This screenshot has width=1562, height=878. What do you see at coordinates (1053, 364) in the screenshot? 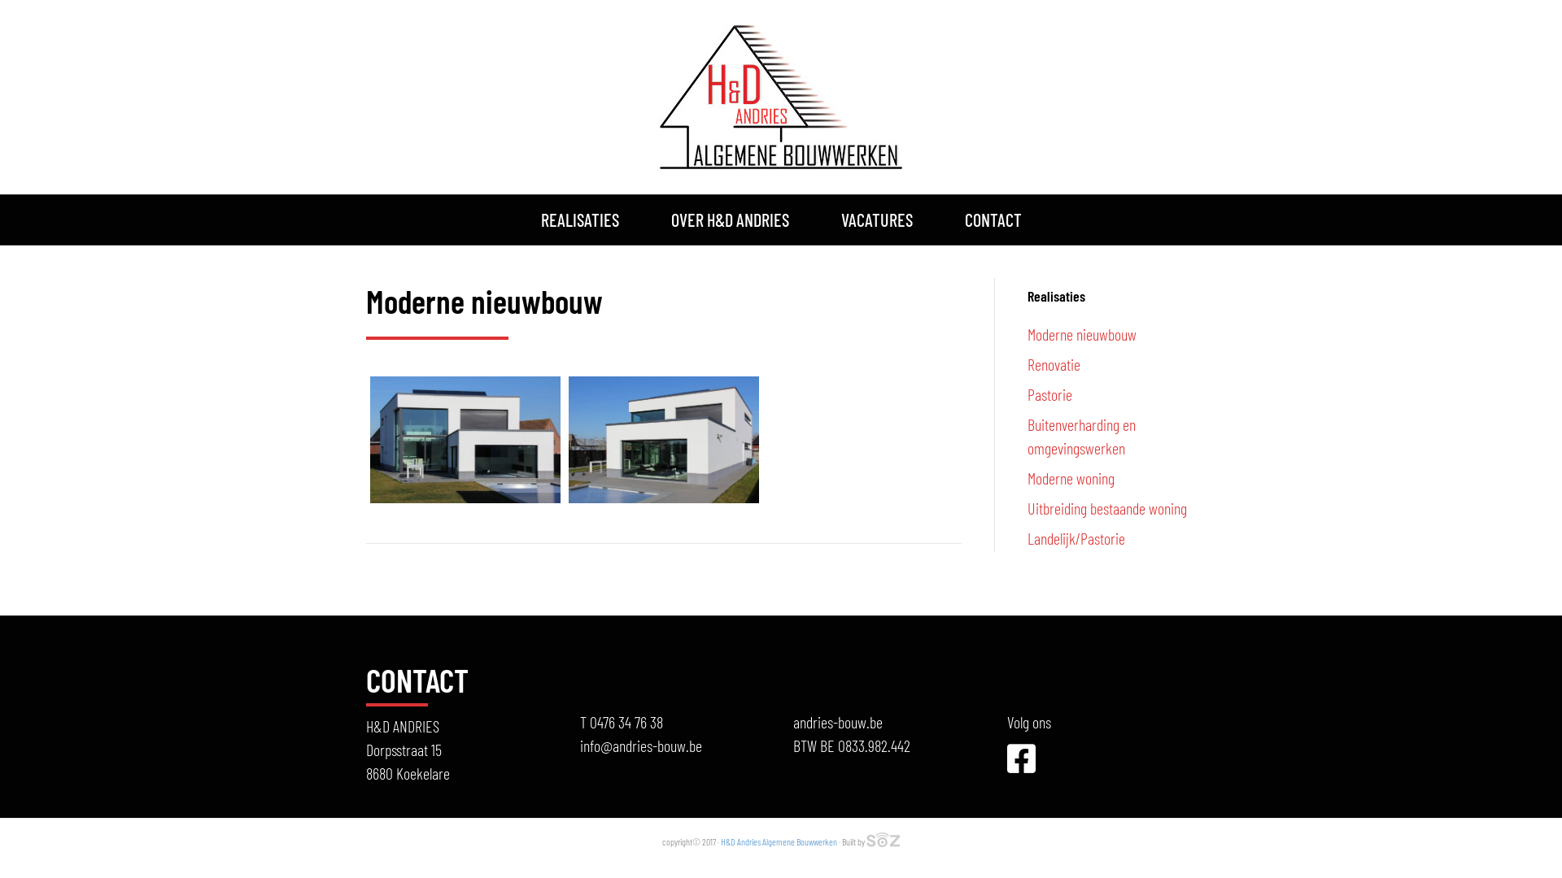
I see `Renovatie` at bounding box center [1053, 364].